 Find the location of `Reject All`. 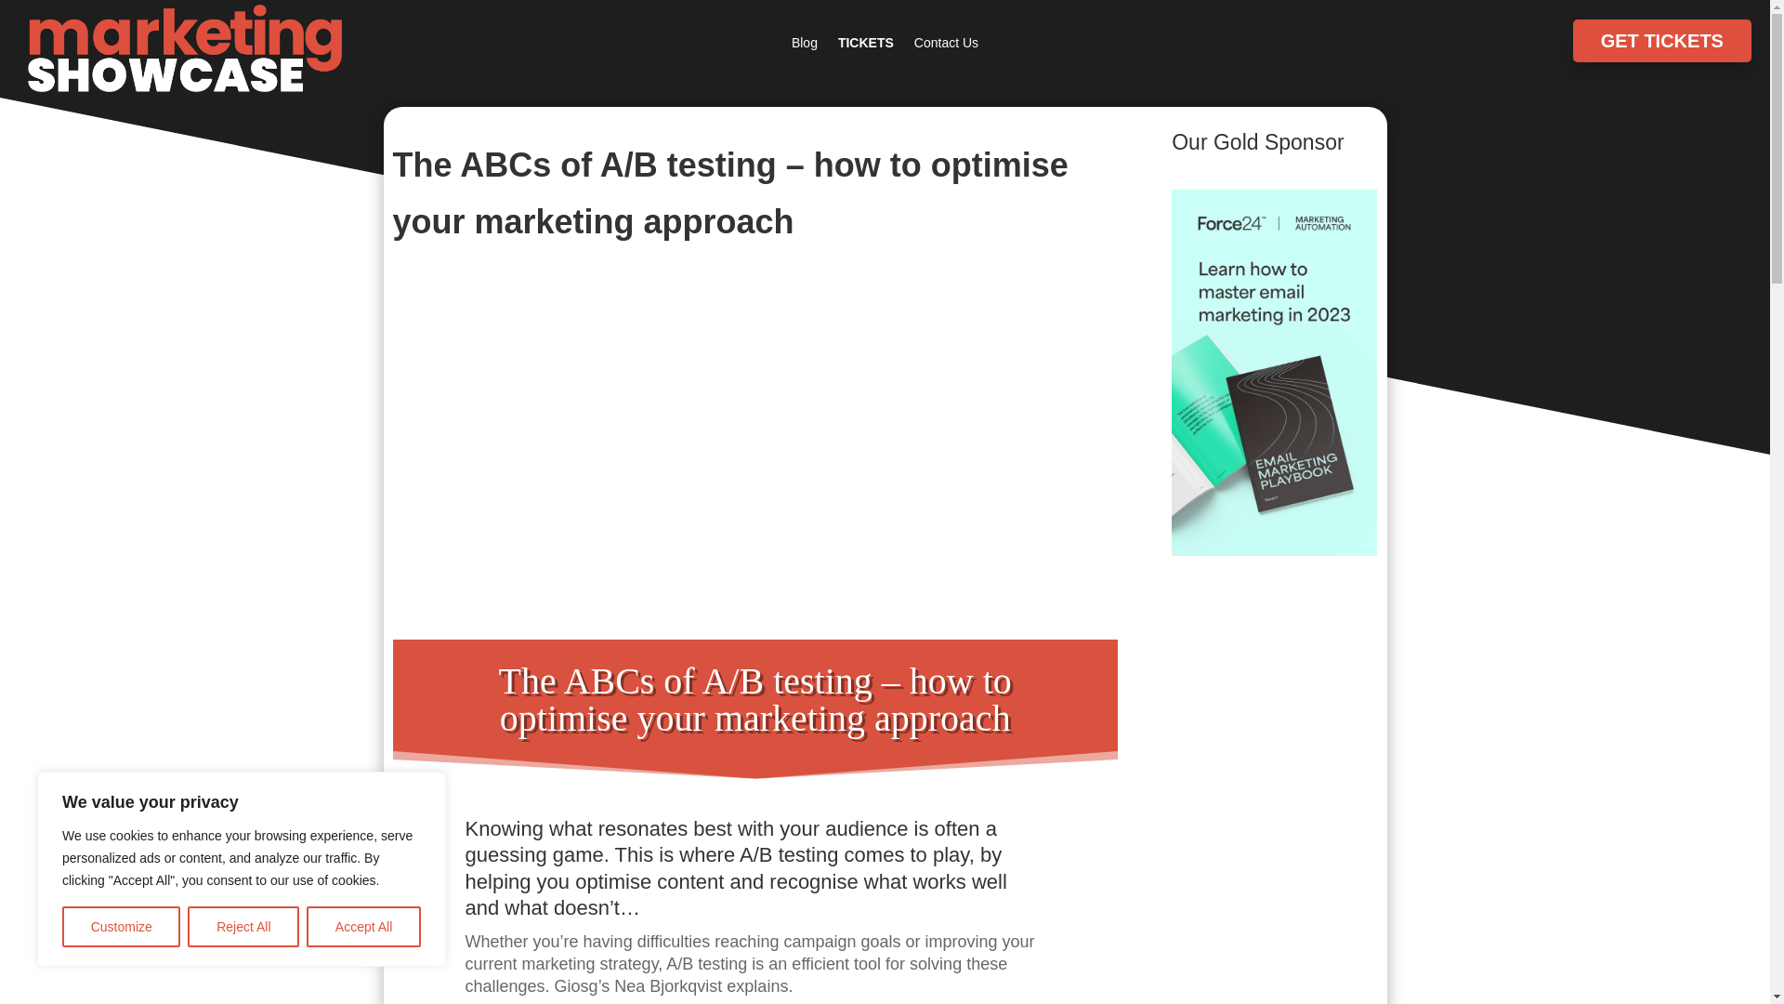

Reject All is located at coordinates (243, 927).